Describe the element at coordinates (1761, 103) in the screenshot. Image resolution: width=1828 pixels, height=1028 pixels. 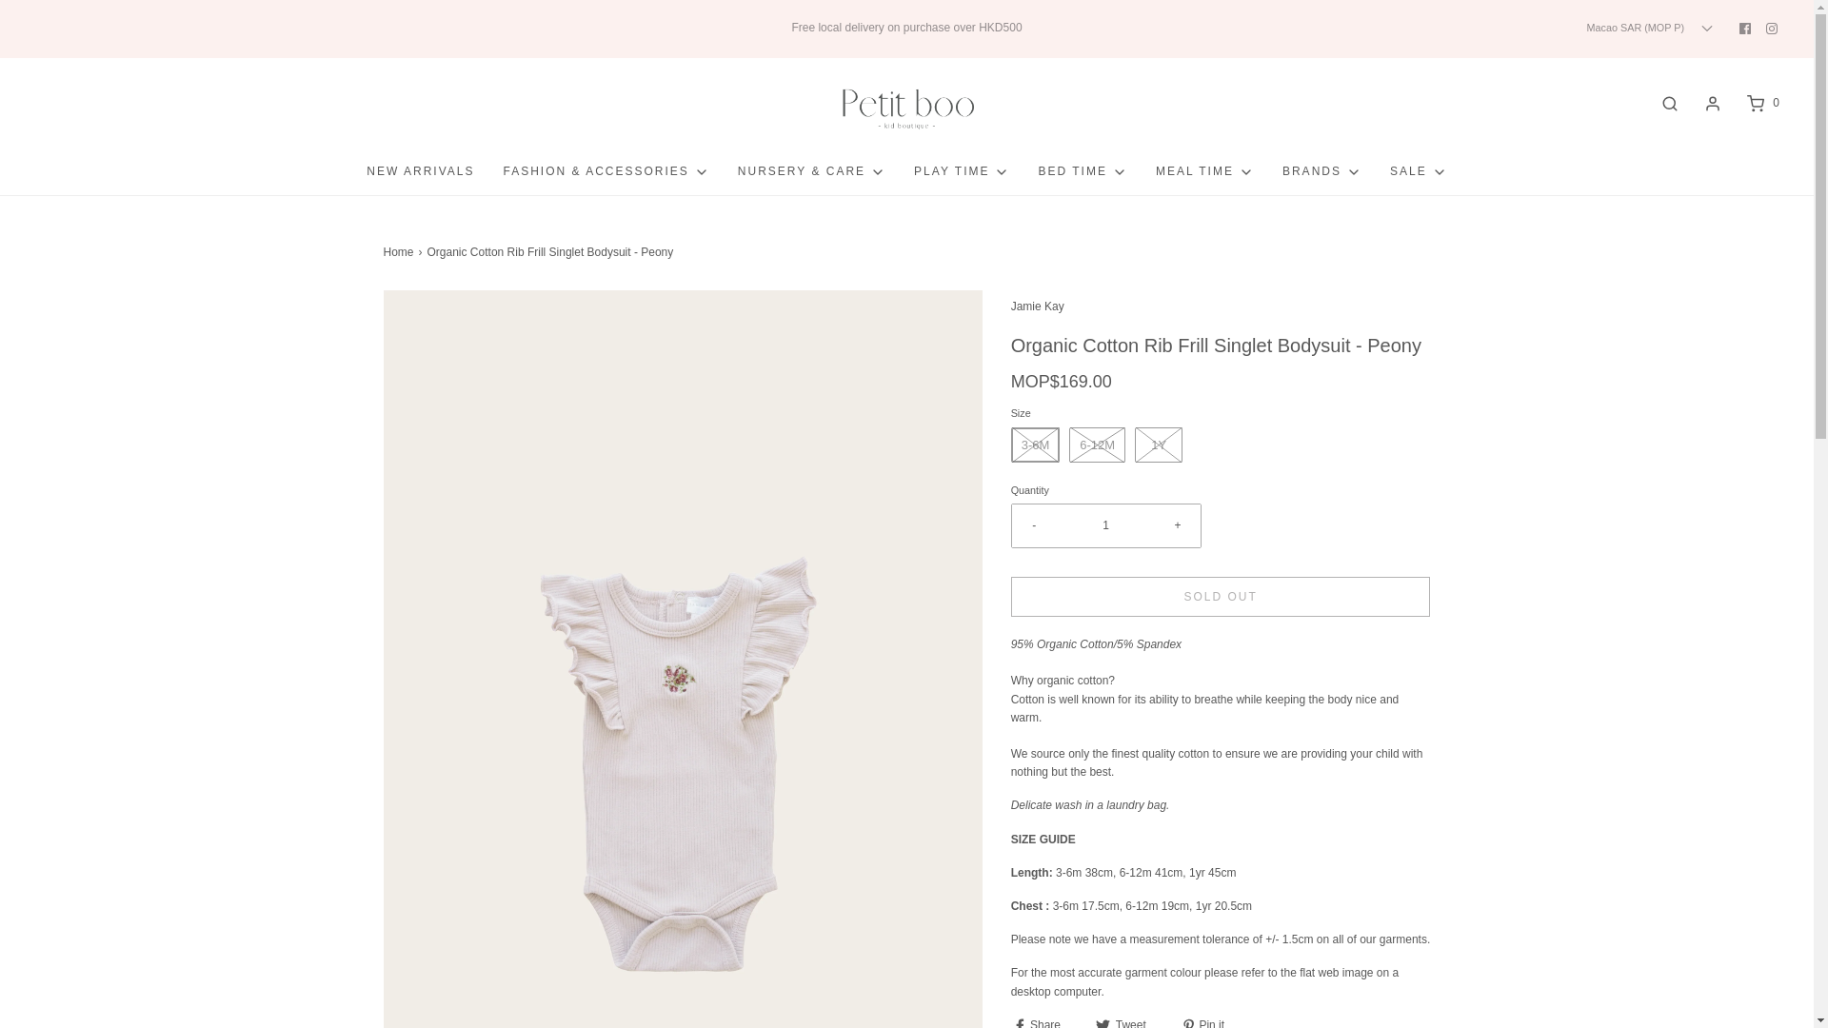
I see `0` at that location.